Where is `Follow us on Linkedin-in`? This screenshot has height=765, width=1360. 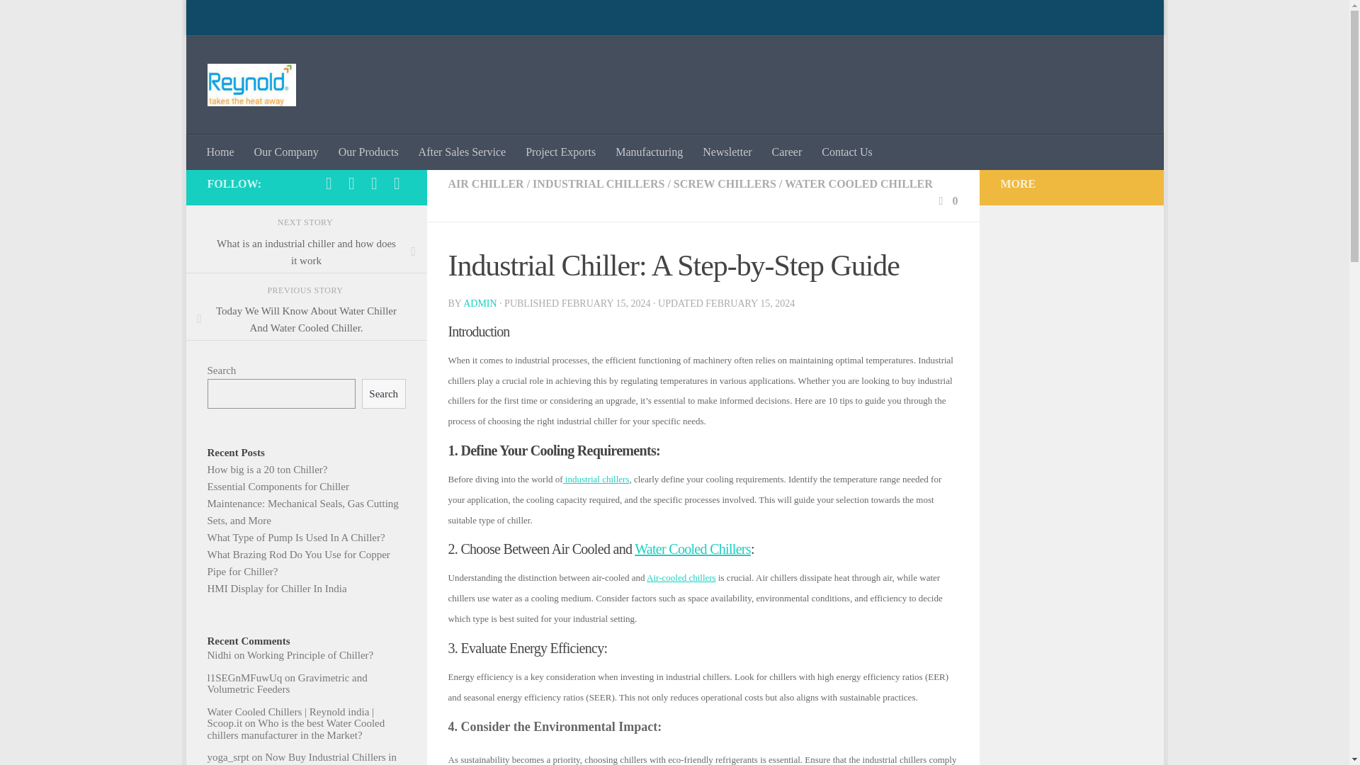
Follow us on Linkedin-in is located at coordinates (397, 183).